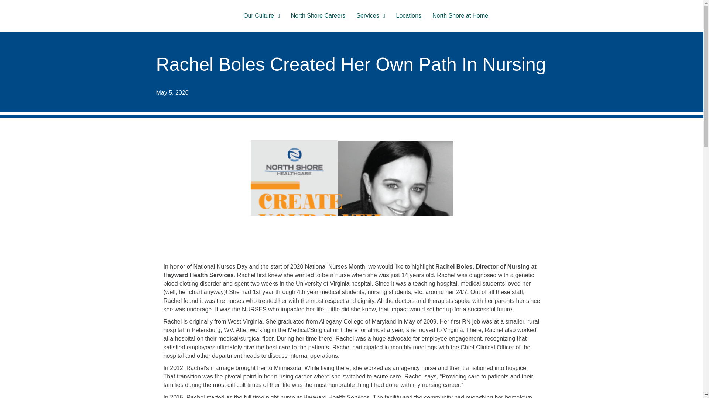 Image resolution: width=709 pixels, height=398 pixels. What do you see at coordinates (409, 15) in the screenshot?
I see `Locations` at bounding box center [409, 15].